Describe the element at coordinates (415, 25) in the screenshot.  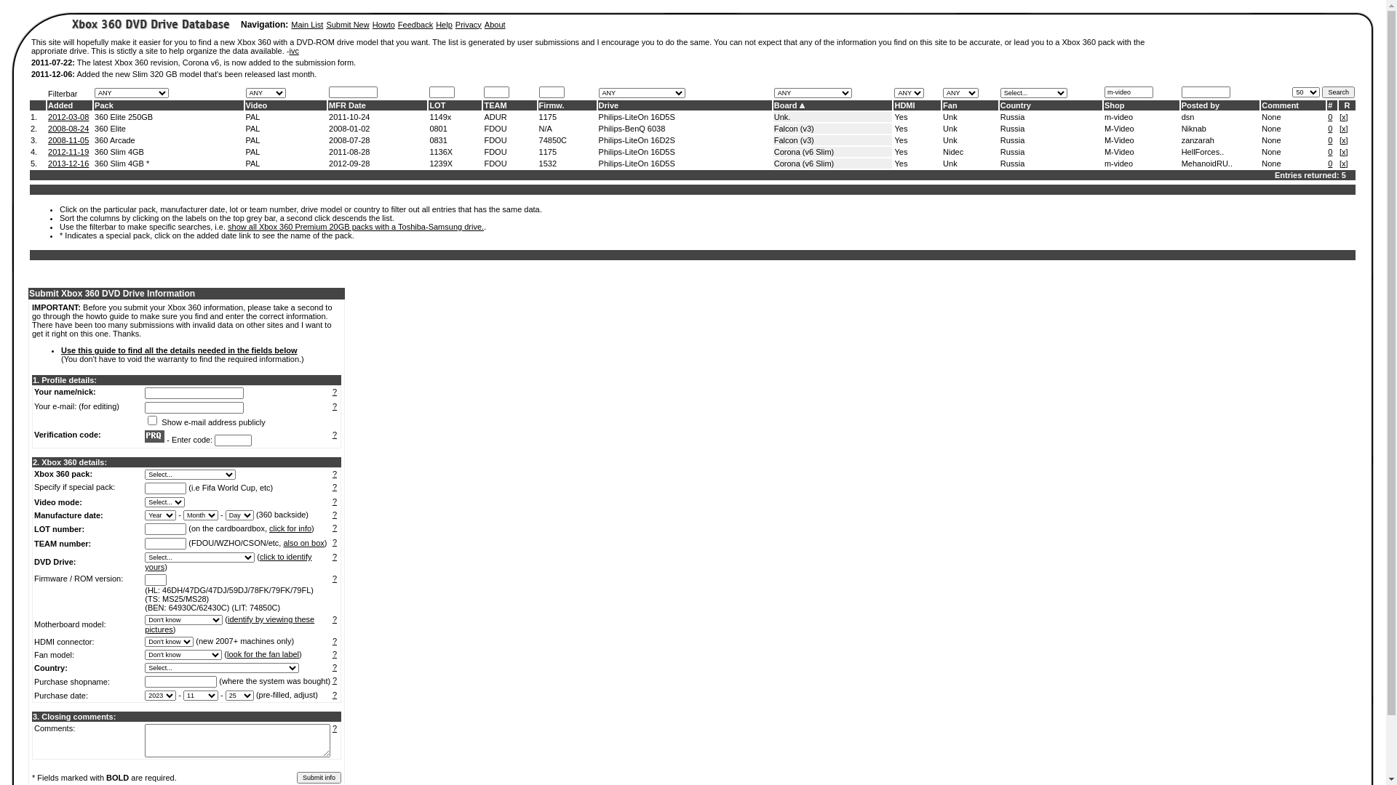
I see `Feedback` at that location.